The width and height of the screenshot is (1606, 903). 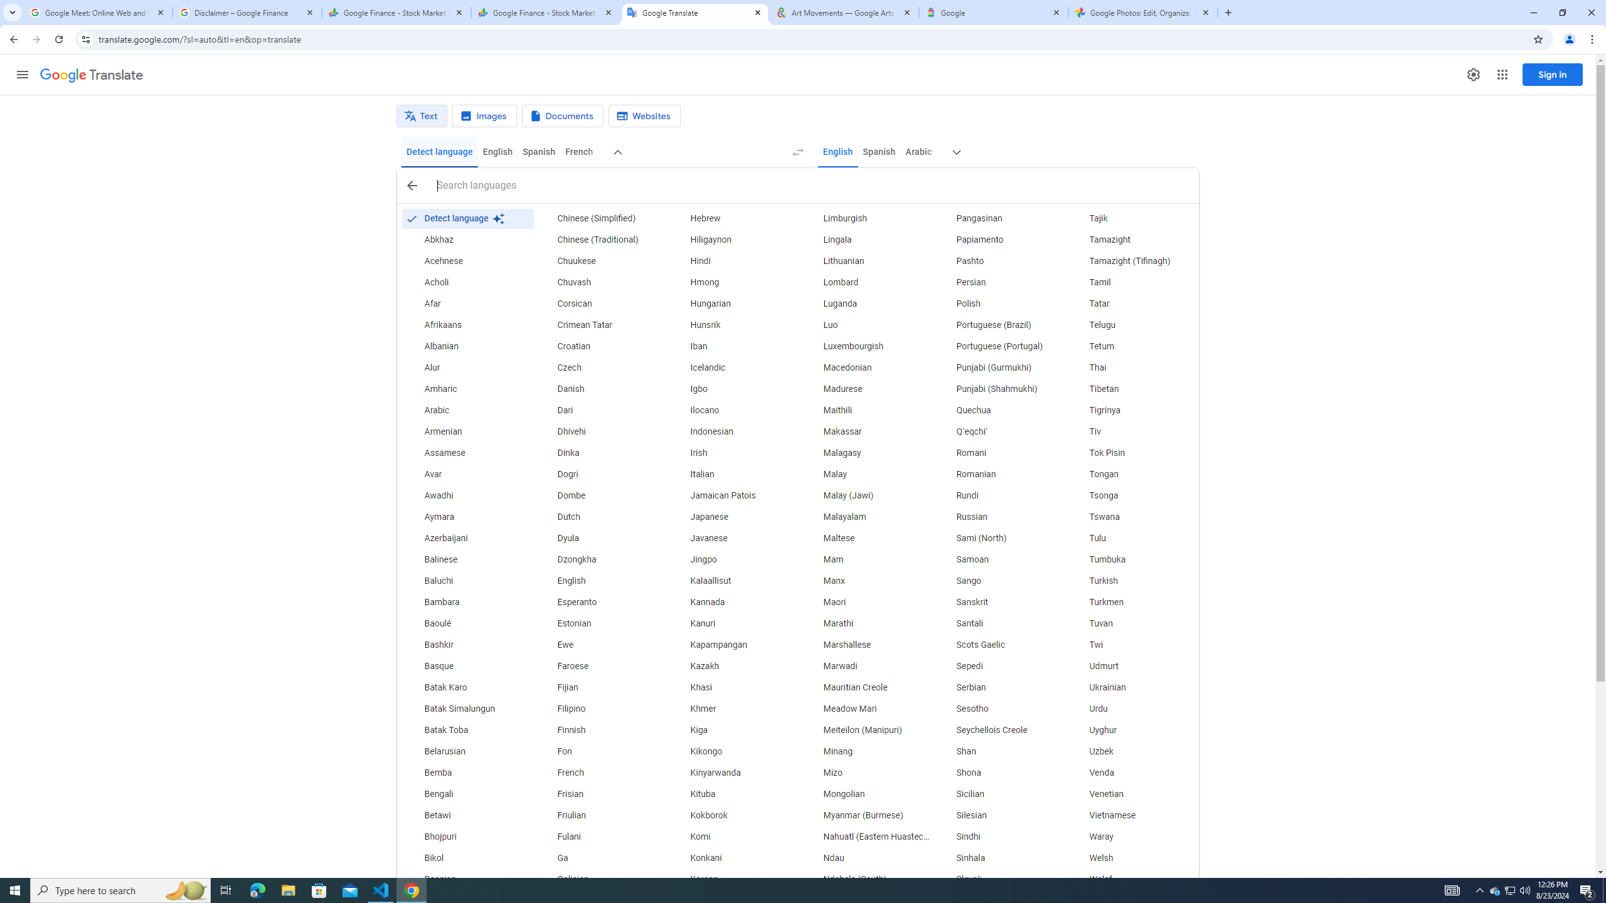 I want to click on Azerbaijani, so click(x=467, y=538).